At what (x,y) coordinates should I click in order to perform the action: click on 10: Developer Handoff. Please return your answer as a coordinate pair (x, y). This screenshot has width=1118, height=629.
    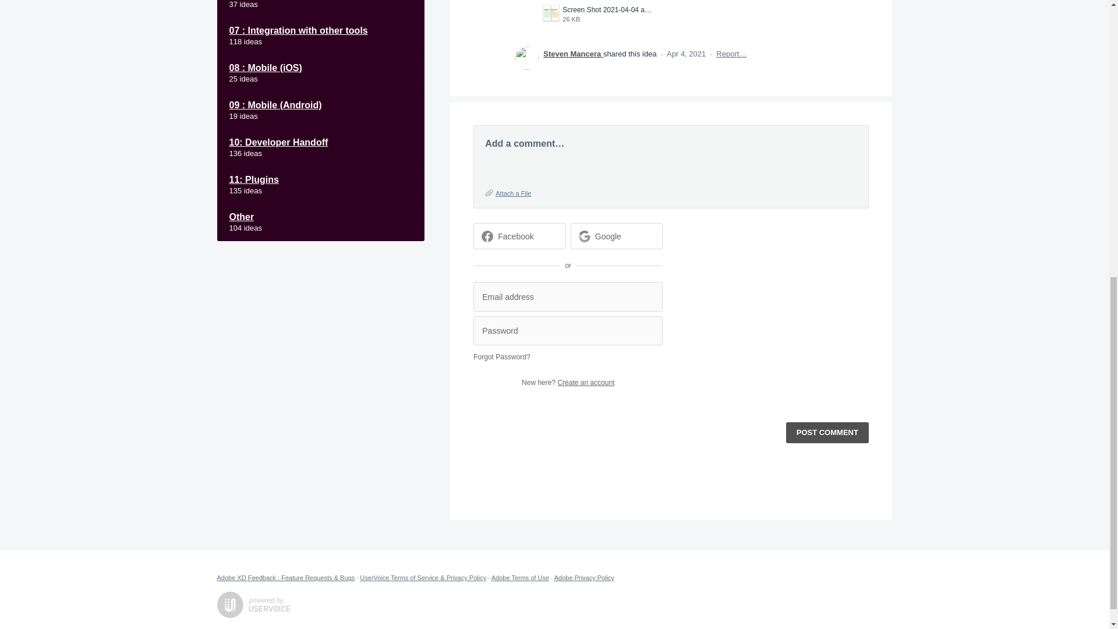
    Looking at the image, I should click on (320, 148).